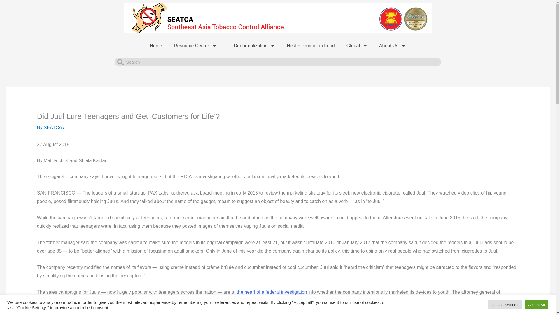 This screenshot has height=315, width=560. Describe the element at coordinates (311, 45) in the screenshot. I see `Health Promotion Fund` at that location.